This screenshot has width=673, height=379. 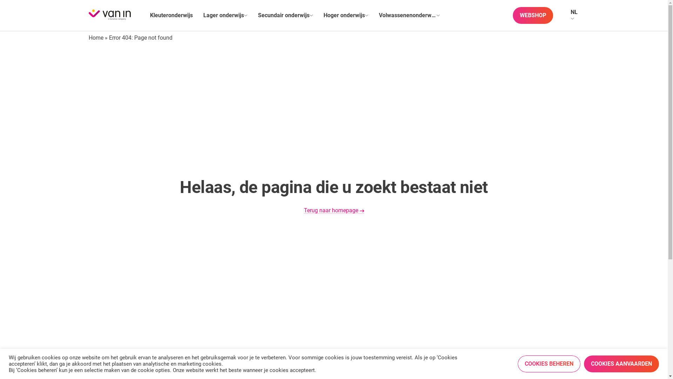 What do you see at coordinates (407, 15) in the screenshot?
I see `Volwassenenonderwijs` at bounding box center [407, 15].